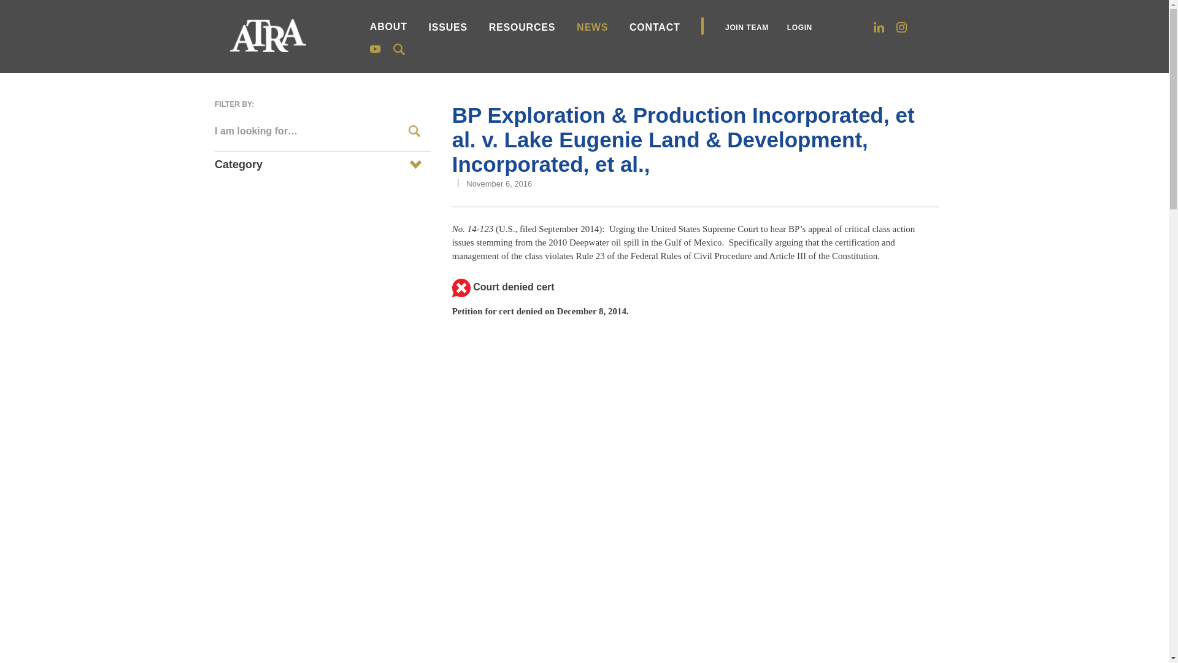  Describe the element at coordinates (592, 27) in the screenshot. I see `NEWS` at that location.